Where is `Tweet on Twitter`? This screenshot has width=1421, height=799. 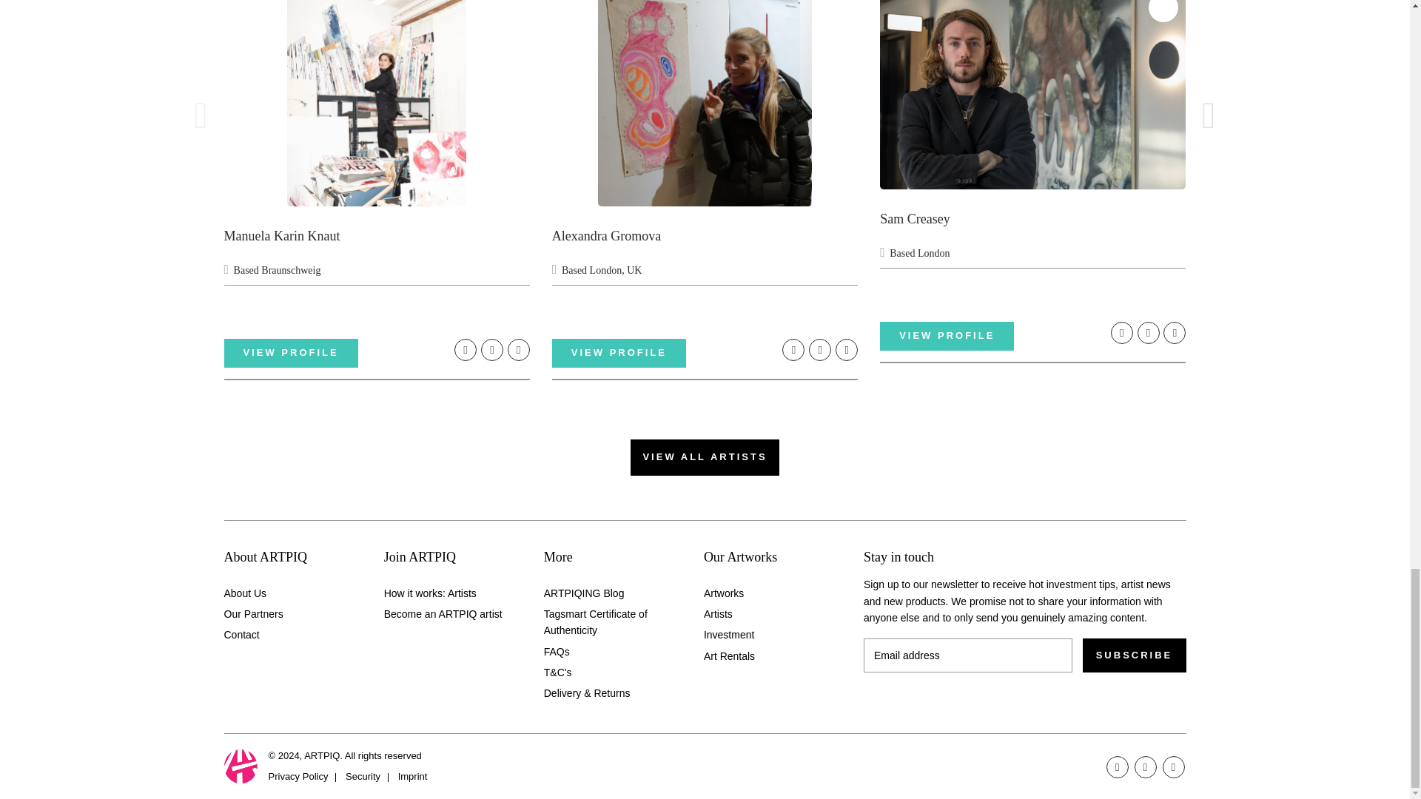
Tweet on Twitter is located at coordinates (820, 349).